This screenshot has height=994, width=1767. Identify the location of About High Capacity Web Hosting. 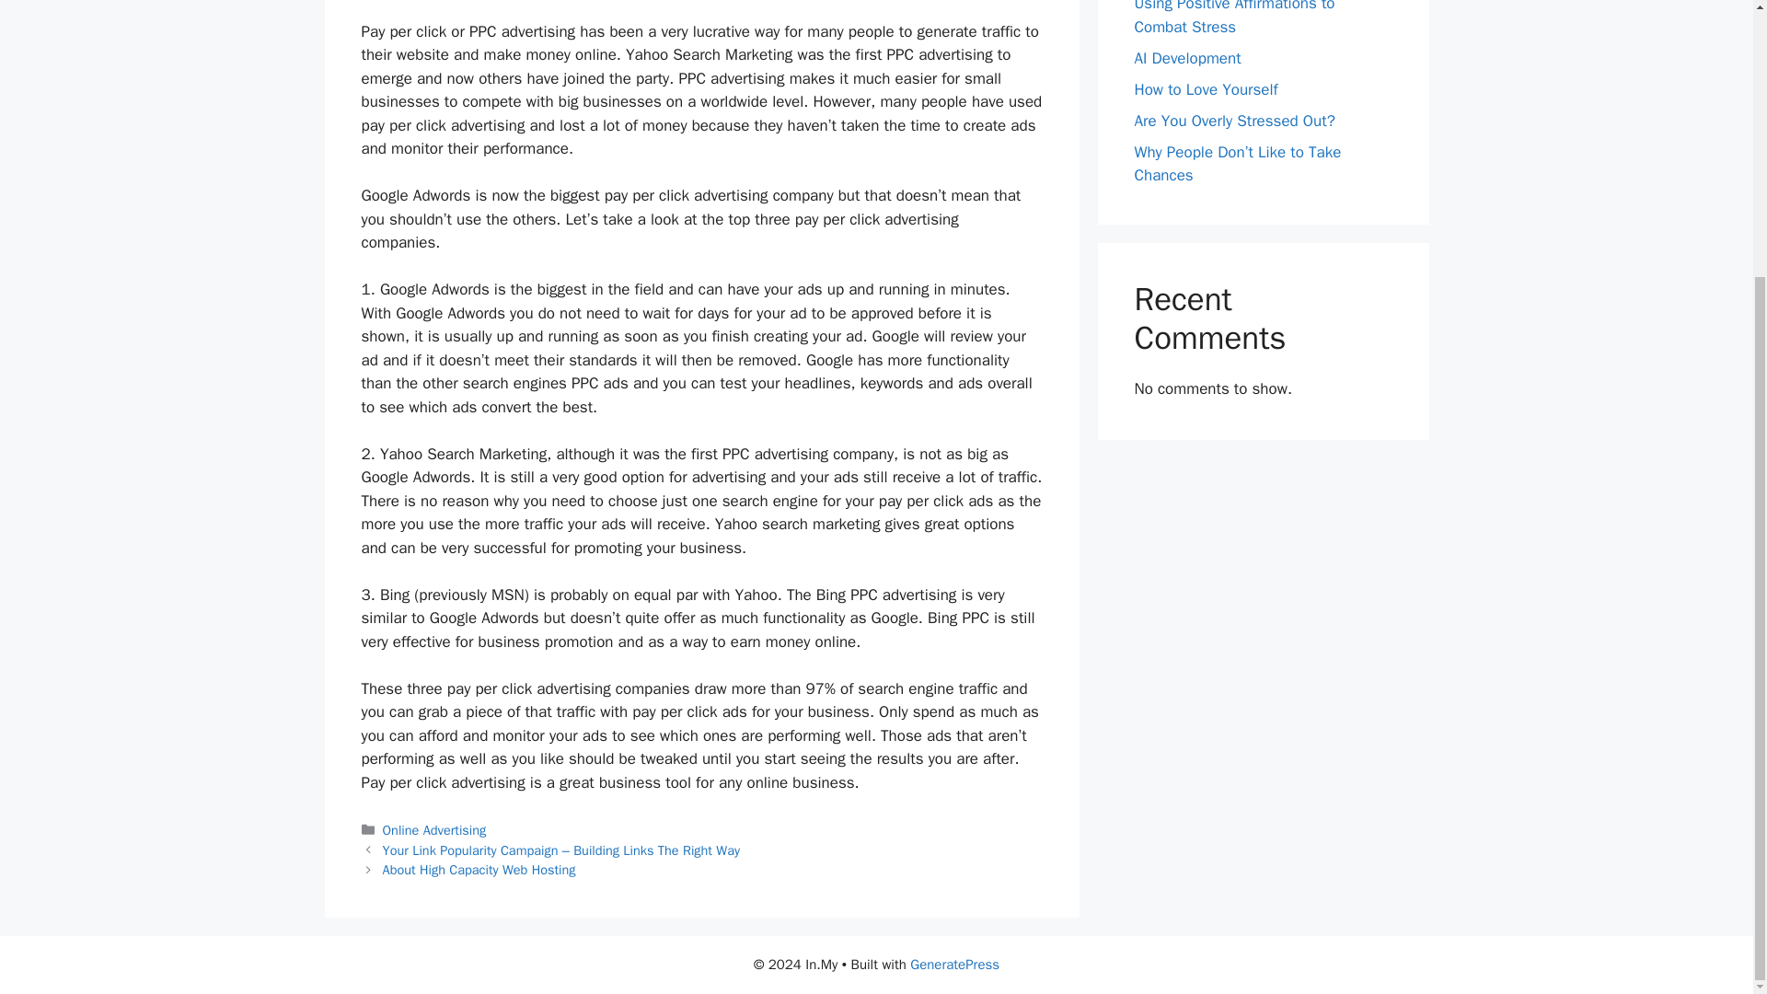
(479, 869).